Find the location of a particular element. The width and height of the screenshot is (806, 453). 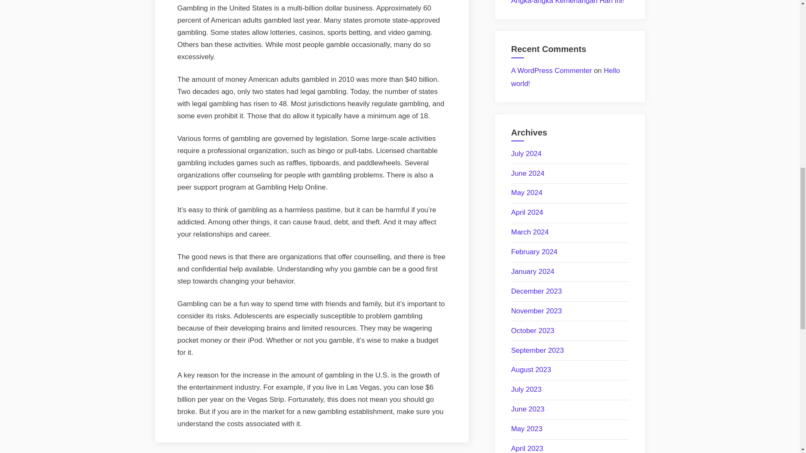

Hello world! is located at coordinates (566, 77).